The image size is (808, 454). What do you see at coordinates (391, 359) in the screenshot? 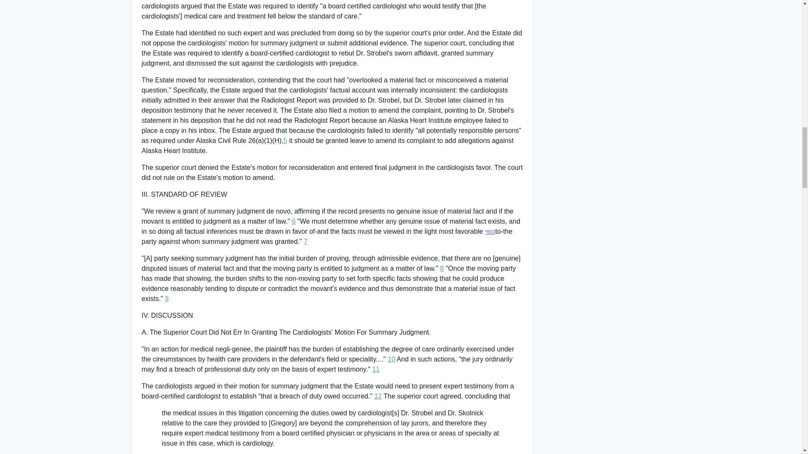
I see `10` at bounding box center [391, 359].